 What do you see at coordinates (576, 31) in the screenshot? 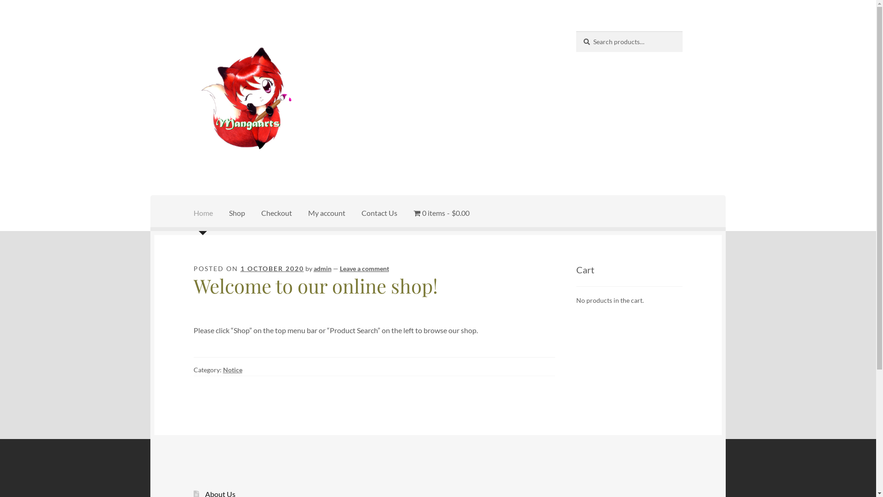
I see `Search` at bounding box center [576, 31].